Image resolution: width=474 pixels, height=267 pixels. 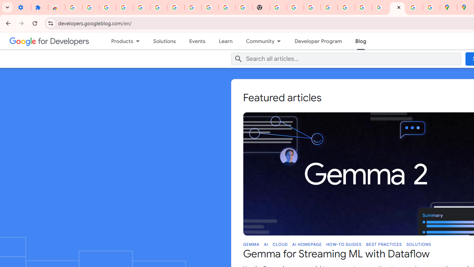 I want to click on Events, so click(x=197, y=41).